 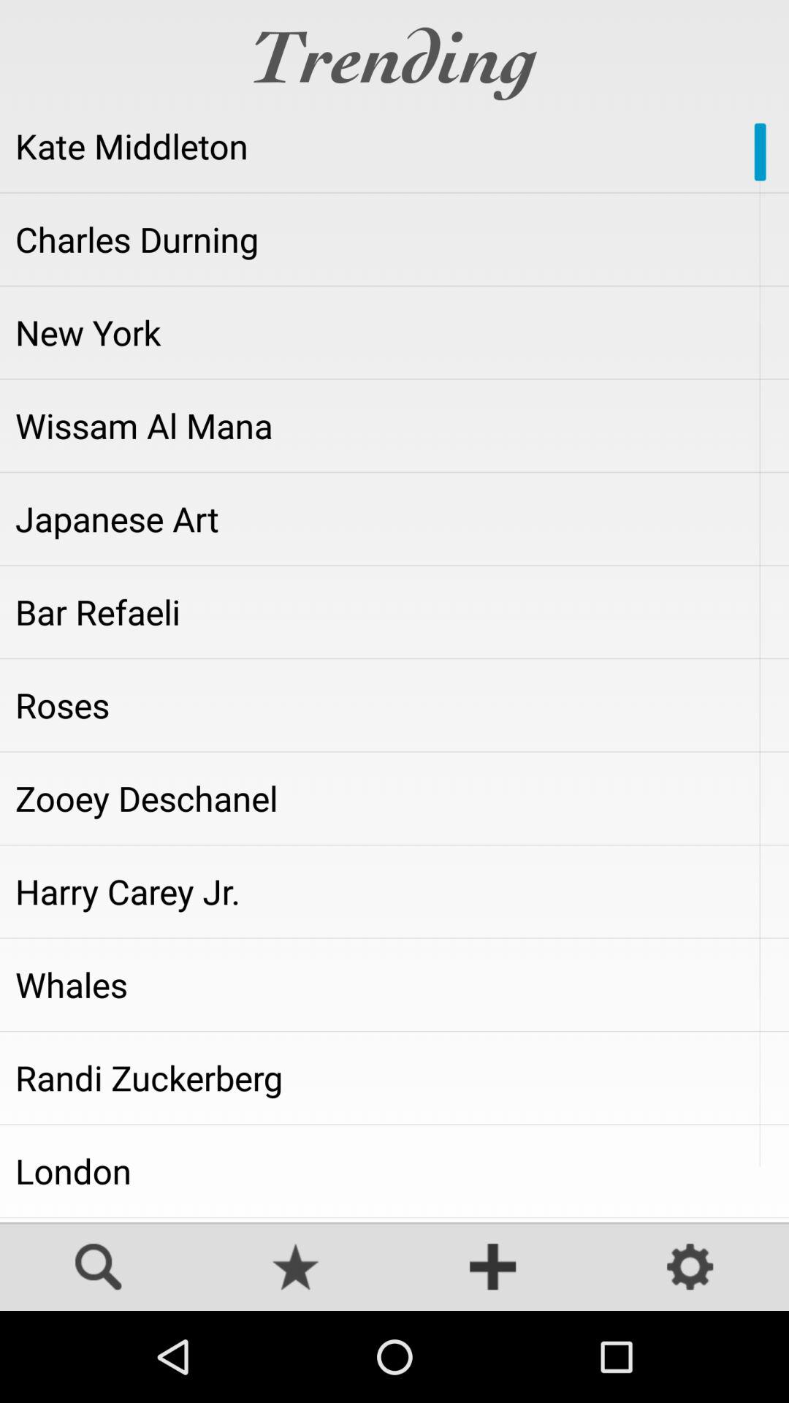 I want to click on choose the icon below the kate middleton item, so click(x=394, y=239).